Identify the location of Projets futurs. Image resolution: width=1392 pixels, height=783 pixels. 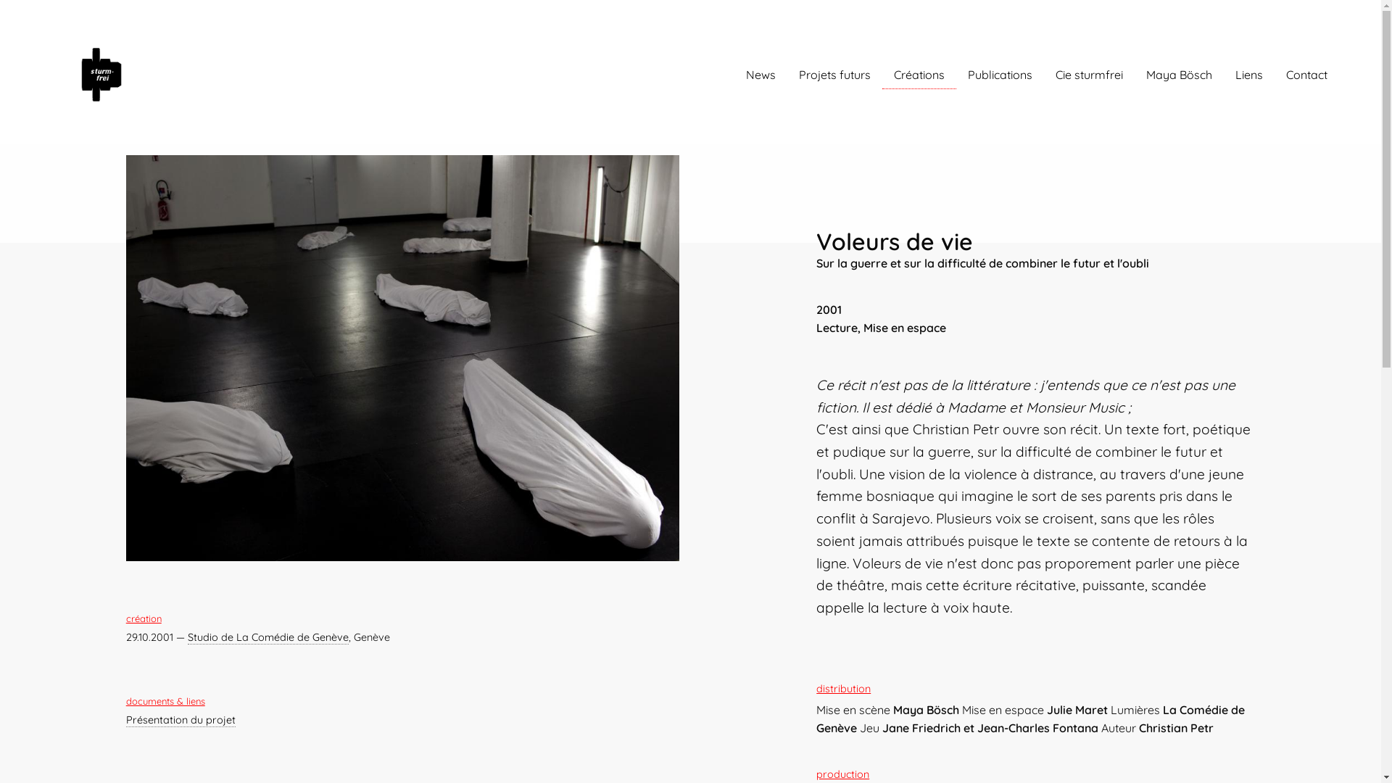
(835, 75).